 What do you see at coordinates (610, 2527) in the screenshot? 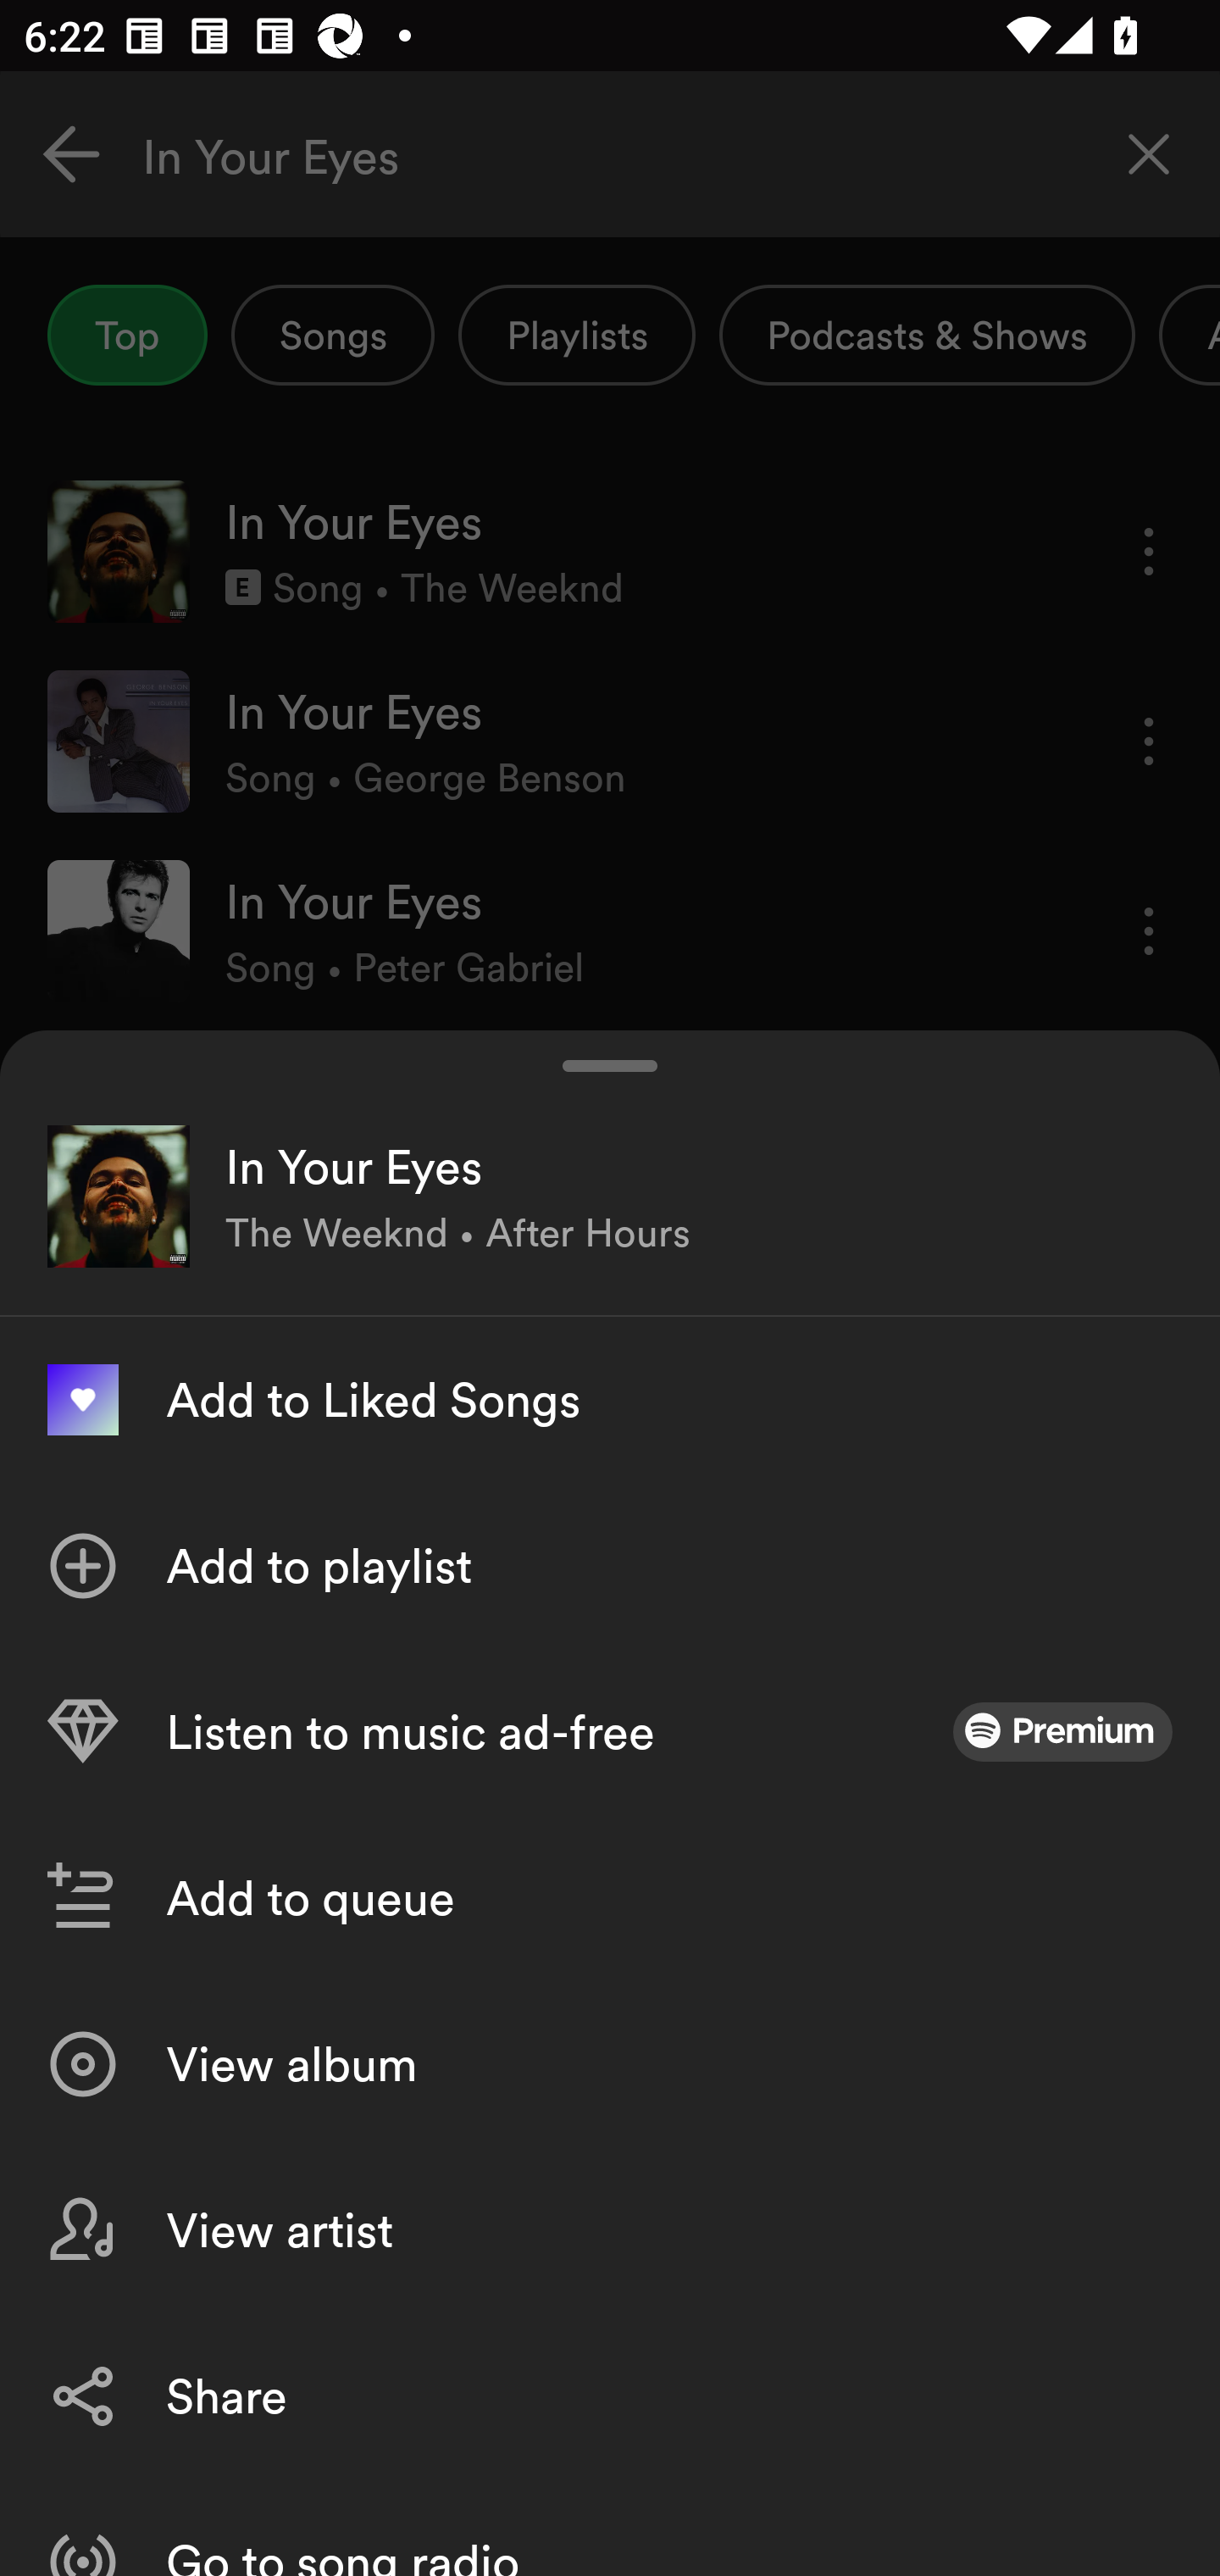
I see `Go to song radio` at bounding box center [610, 2527].